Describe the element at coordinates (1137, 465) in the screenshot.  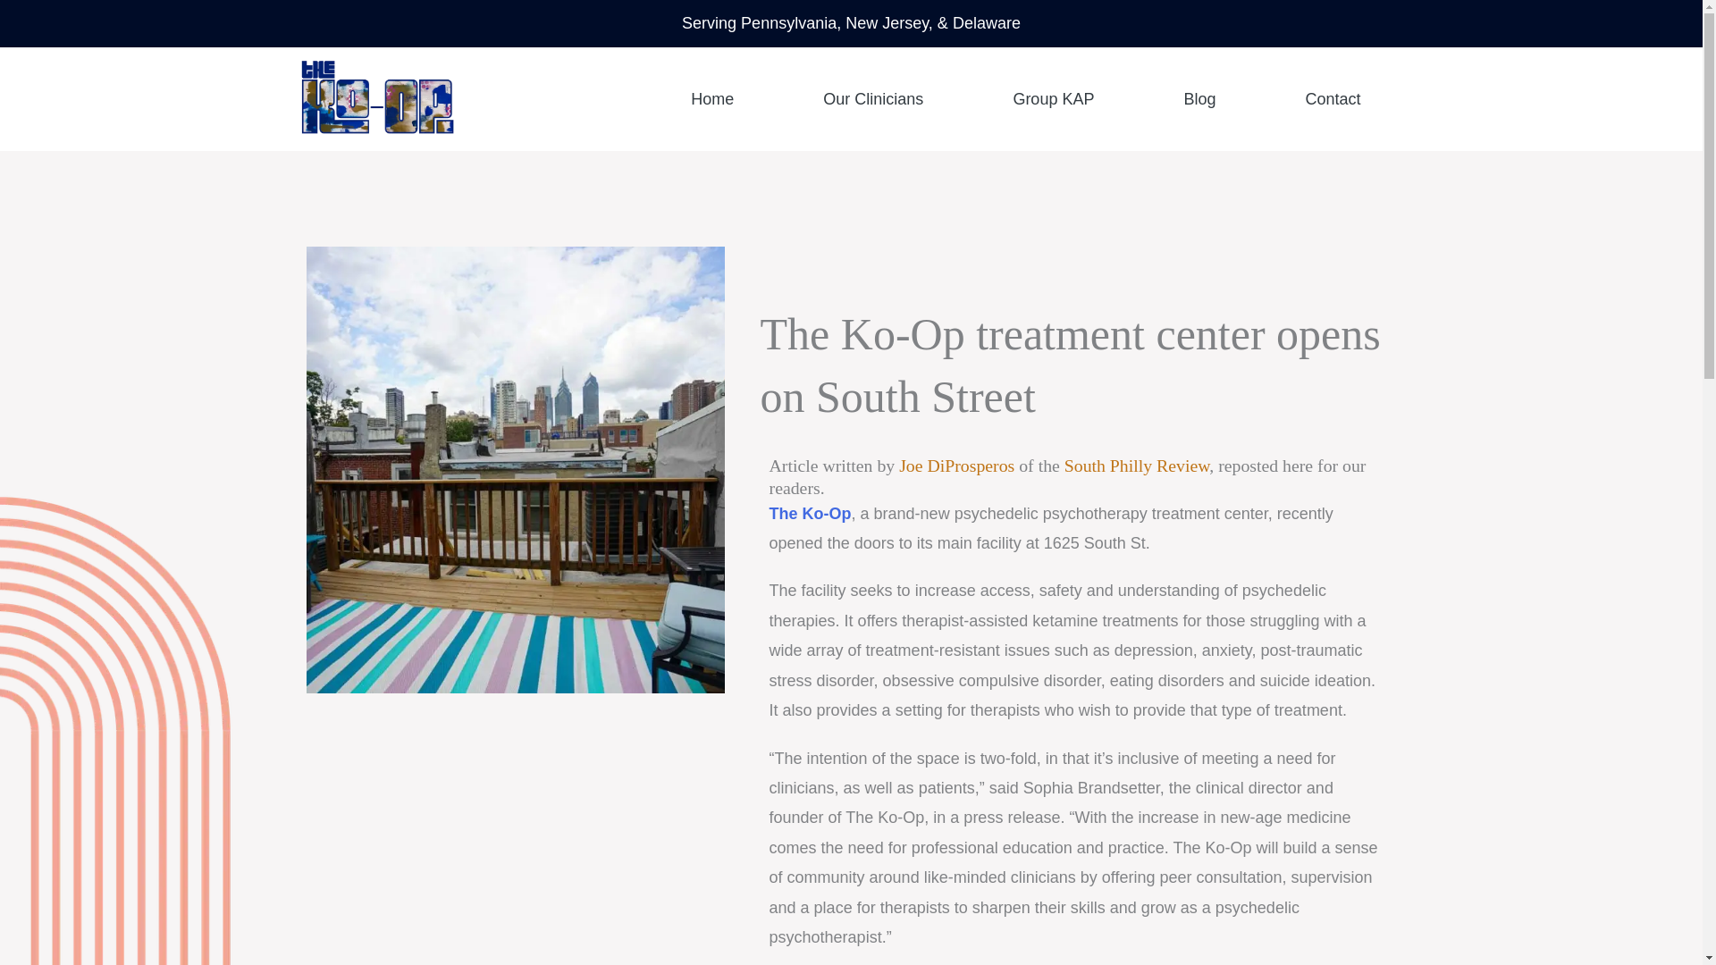
I see `South Philly Review` at that location.